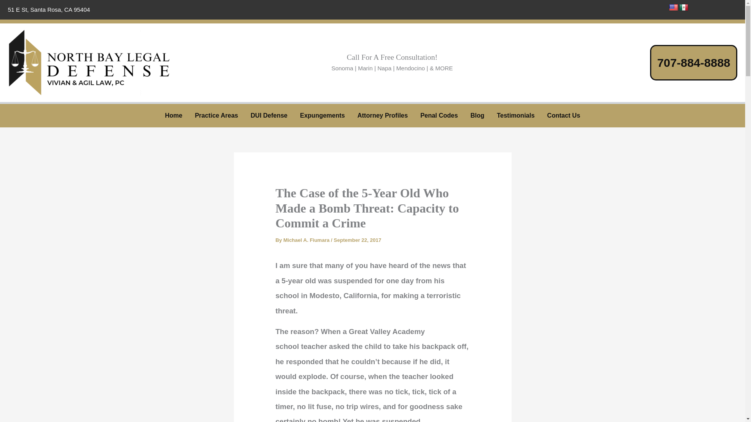 This screenshot has width=751, height=422. What do you see at coordinates (307, 240) in the screenshot?
I see `View all posts by Michael A. Fiumara` at bounding box center [307, 240].